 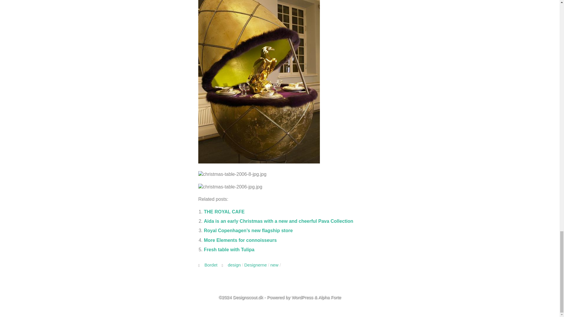 What do you see at coordinates (240, 240) in the screenshot?
I see `More Elements for connoisseurs` at bounding box center [240, 240].